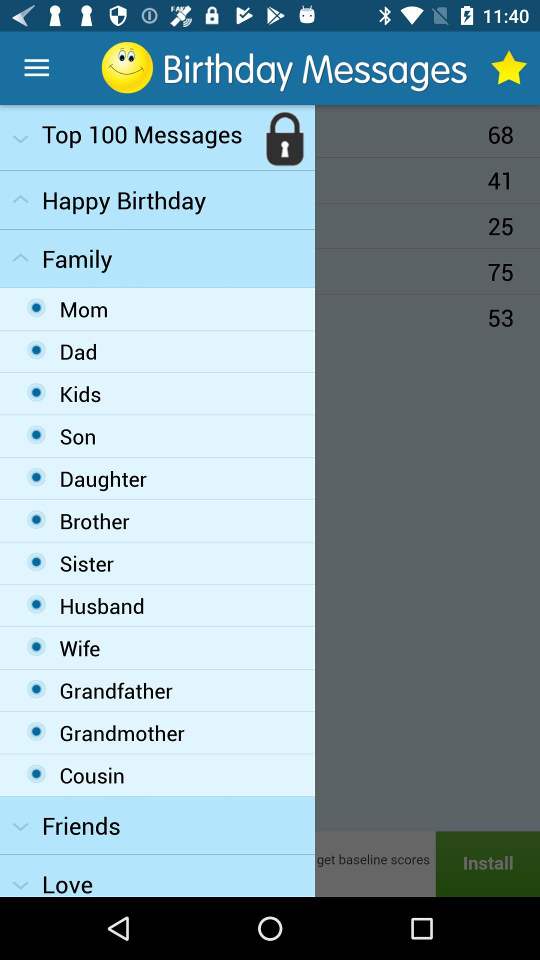 The height and width of the screenshot is (960, 540). What do you see at coordinates (270, 864) in the screenshot?
I see `install app` at bounding box center [270, 864].